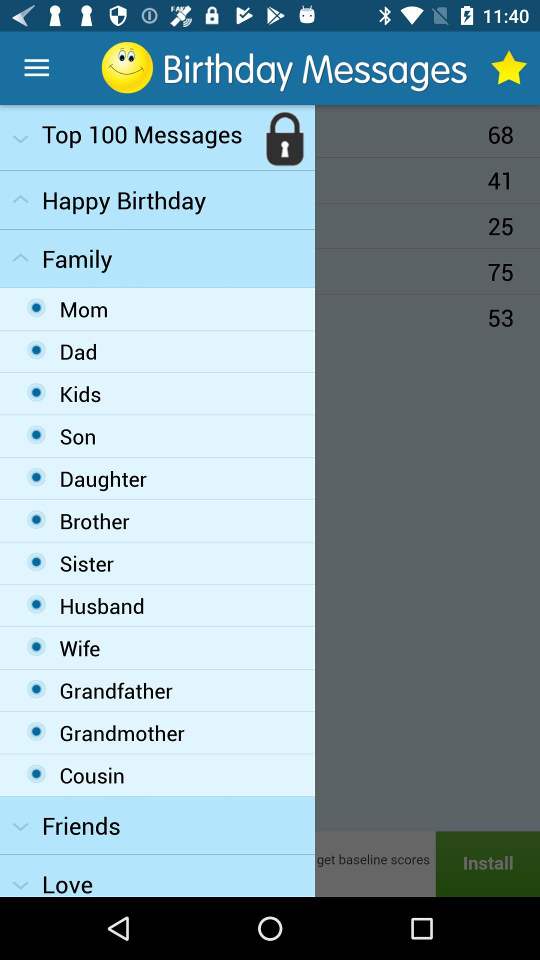 The height and width of the screenshot is (960, 540). What do you see at coordinates (270, 864) in the screenshot?
I see `install app` at bounding box center [270, 864].